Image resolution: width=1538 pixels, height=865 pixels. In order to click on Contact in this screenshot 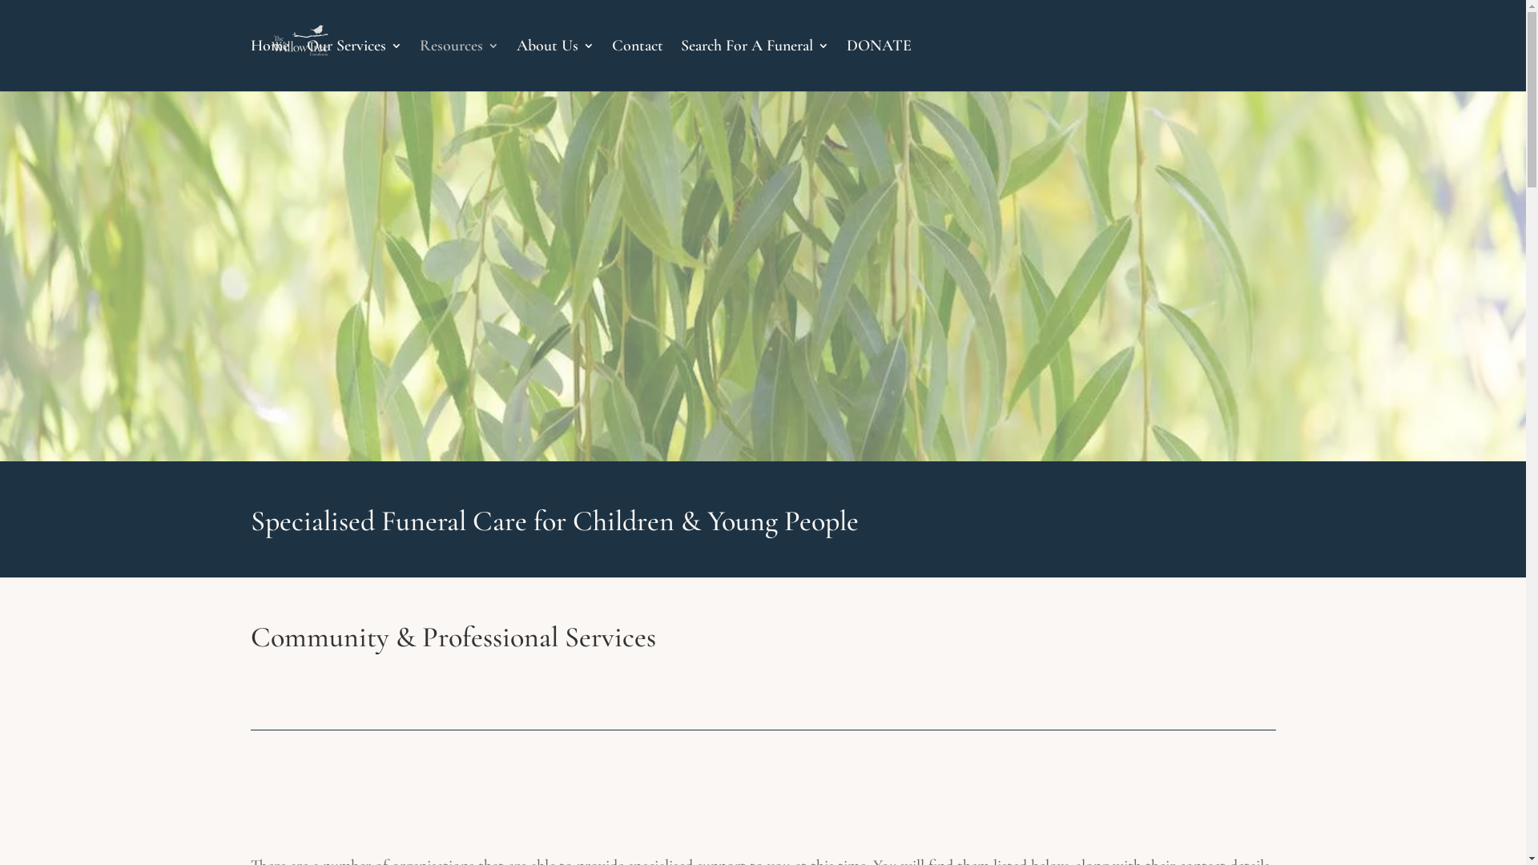, I will do `click(638, 66)`.